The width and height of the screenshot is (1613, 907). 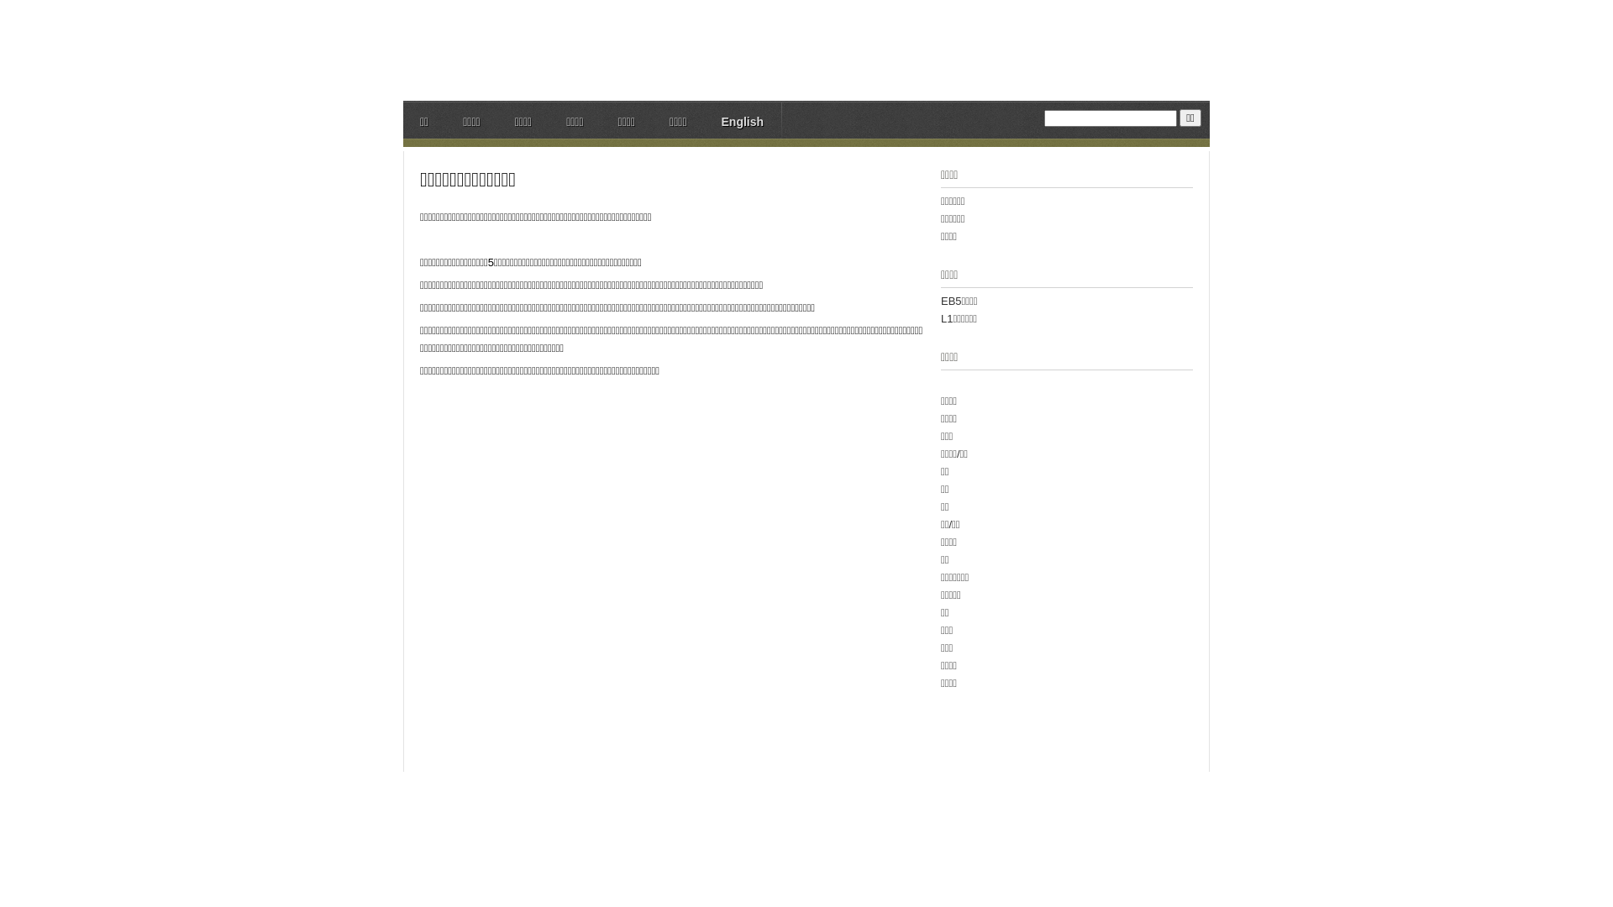 I want to click on English, so click(x=743, y=124).